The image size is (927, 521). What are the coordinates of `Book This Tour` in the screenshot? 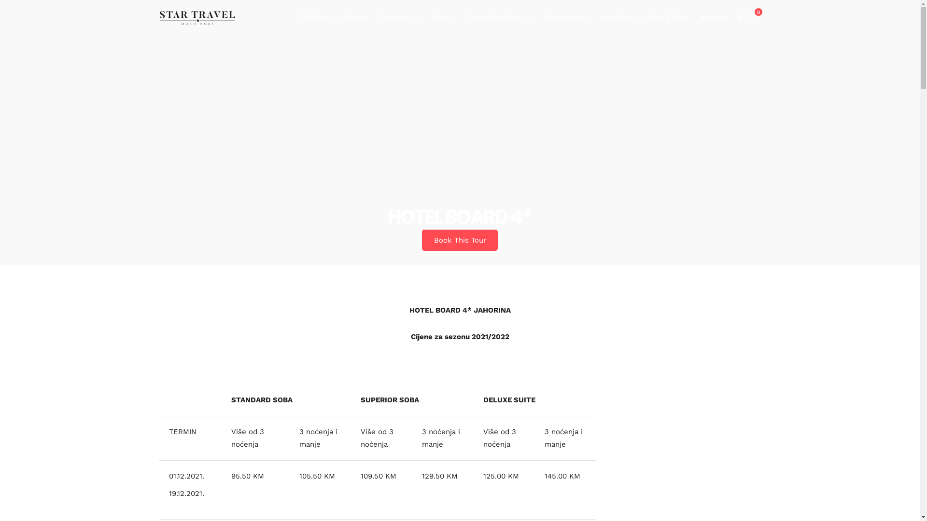 It's located at (460, 240).